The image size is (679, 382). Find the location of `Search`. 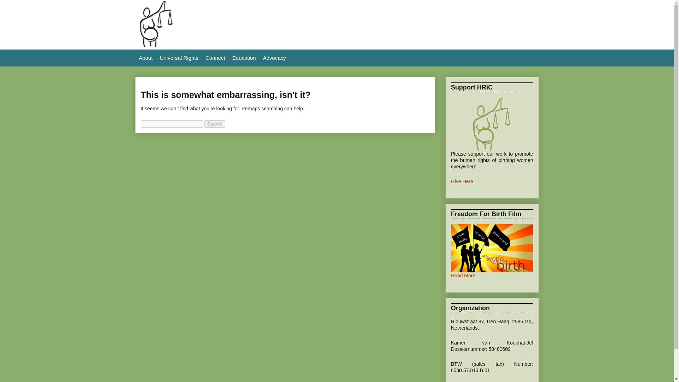

Search is located at coordinates (214, 124).